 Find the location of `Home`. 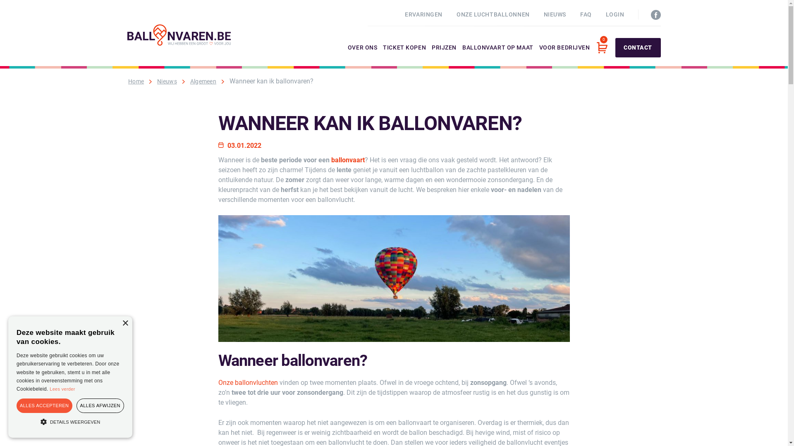

Home is located at coordinates (136, 81).